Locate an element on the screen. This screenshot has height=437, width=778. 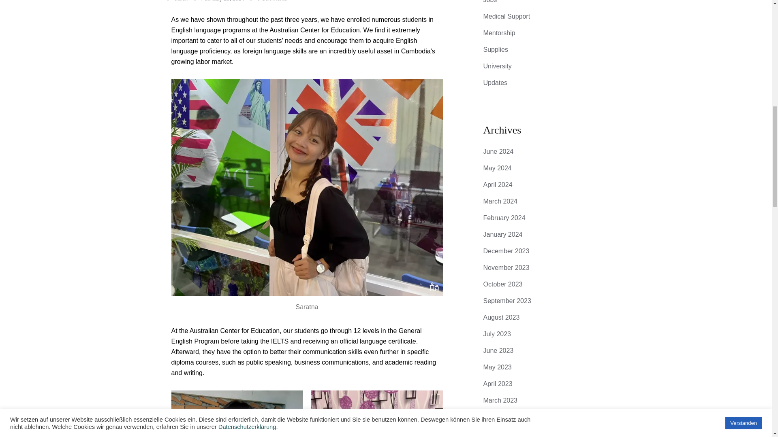
Julian is located at coordinates (181, 1).